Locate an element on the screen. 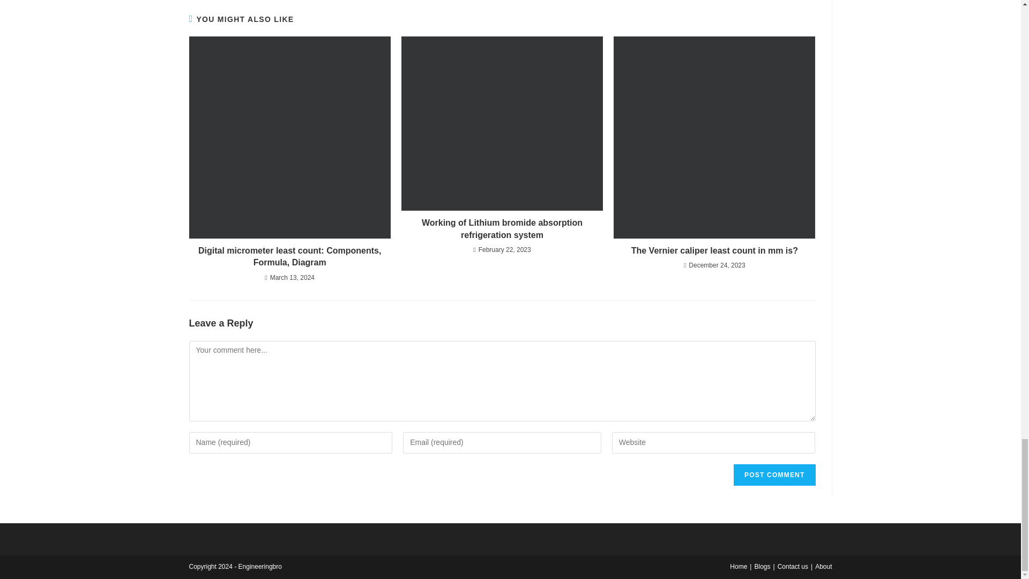 This screenshot has height=579, width=1029. Post Comment is located at coordinates (774, 475).